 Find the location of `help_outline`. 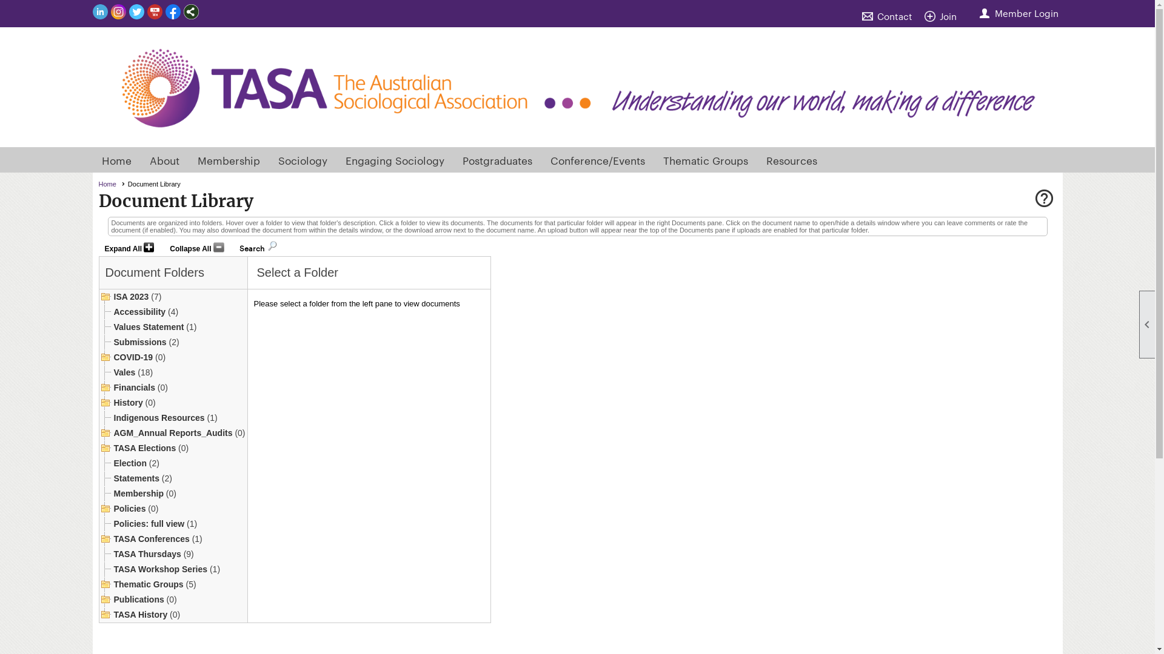

help_outline is located at coordinates (1044, 200).